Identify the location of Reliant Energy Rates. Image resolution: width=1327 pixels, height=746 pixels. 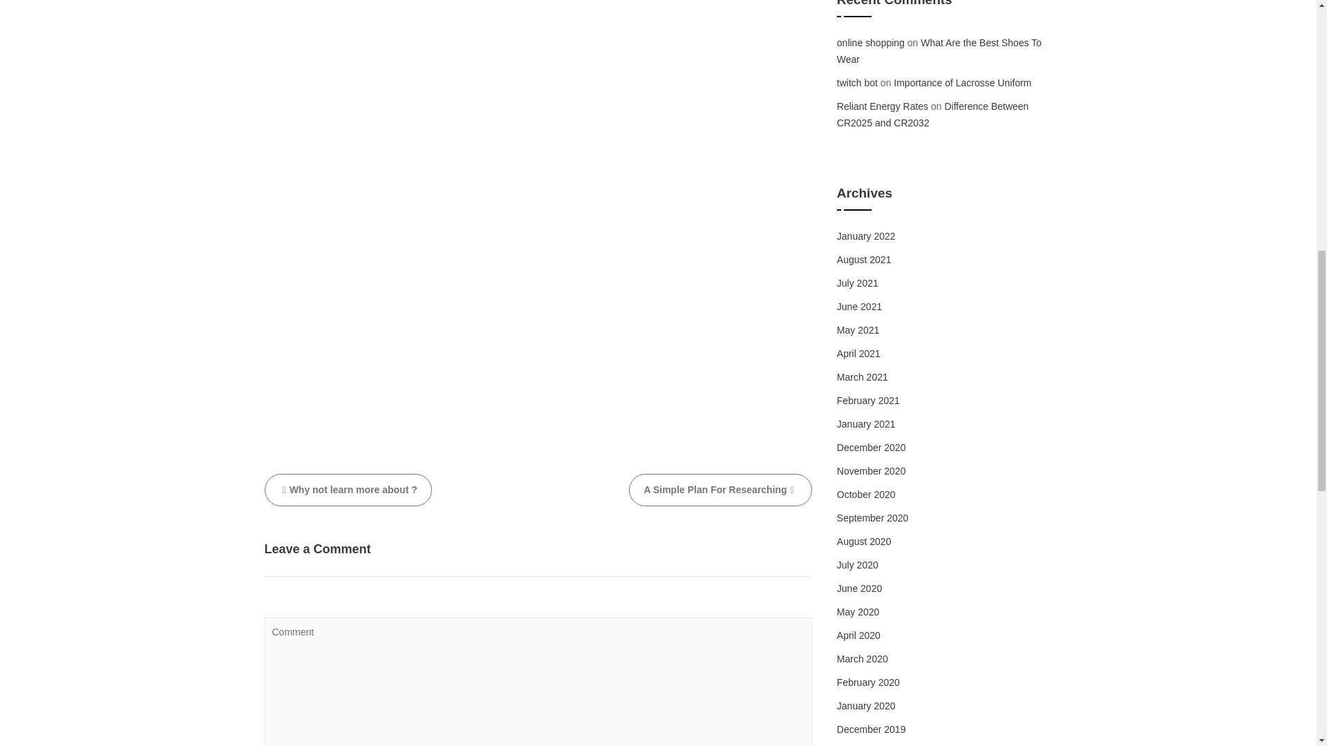
(882, 106).